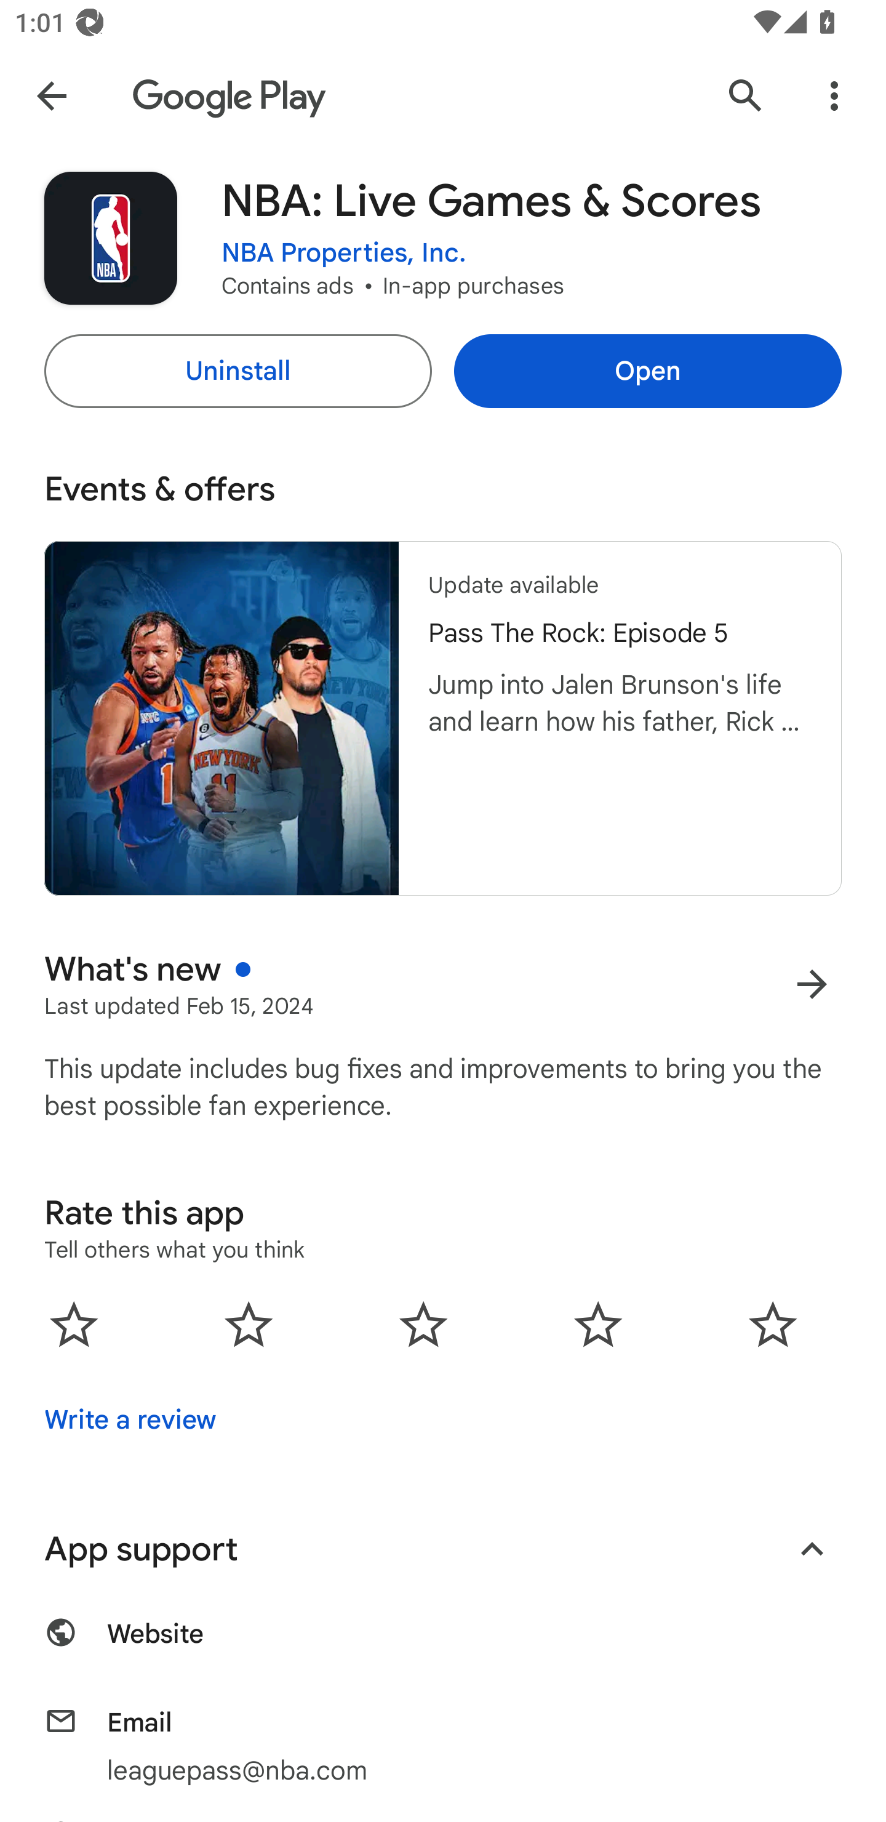  I want to click on Open, so click(647, 371).